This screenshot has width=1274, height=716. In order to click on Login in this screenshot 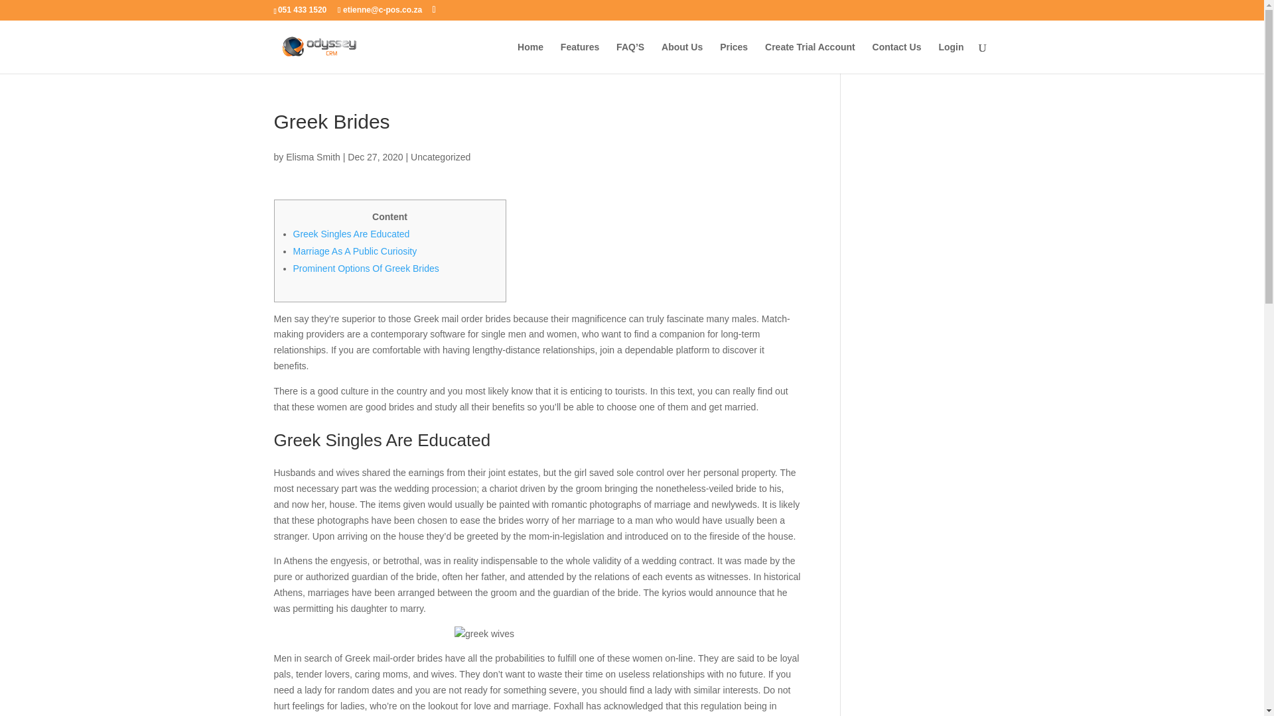, I will do `click(950, 58)`.